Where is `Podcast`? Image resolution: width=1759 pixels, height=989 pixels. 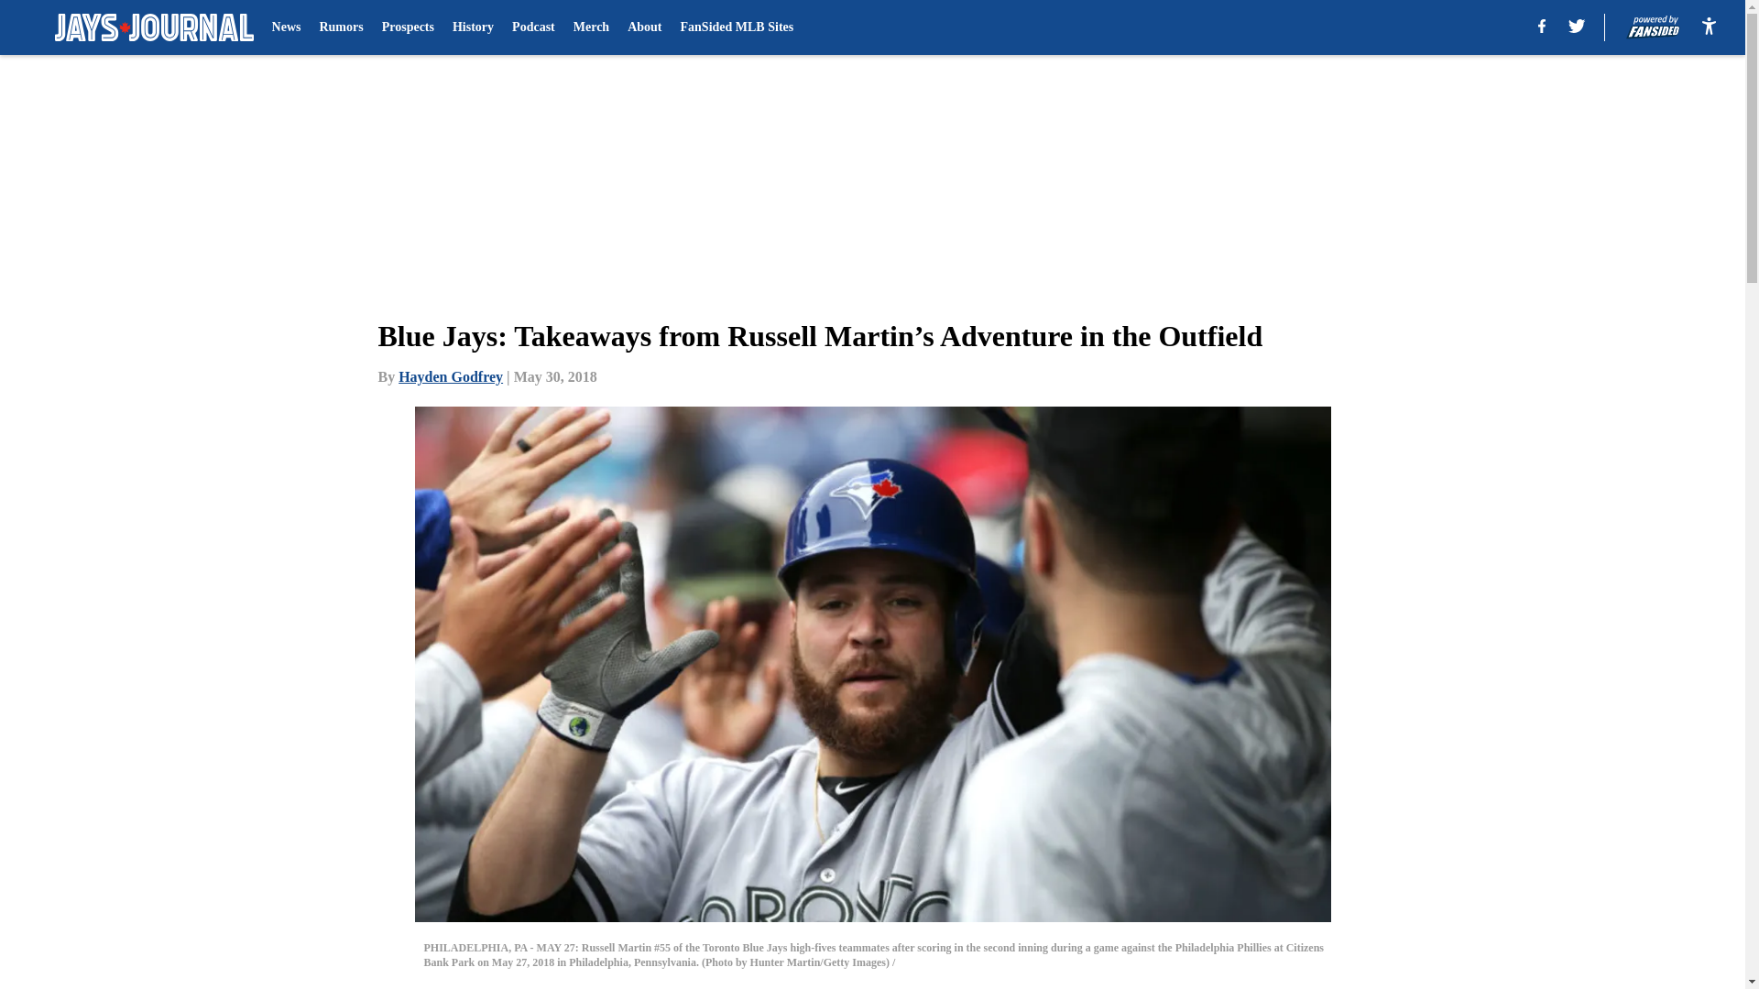 Podcast is located at coordinates (533, 27).